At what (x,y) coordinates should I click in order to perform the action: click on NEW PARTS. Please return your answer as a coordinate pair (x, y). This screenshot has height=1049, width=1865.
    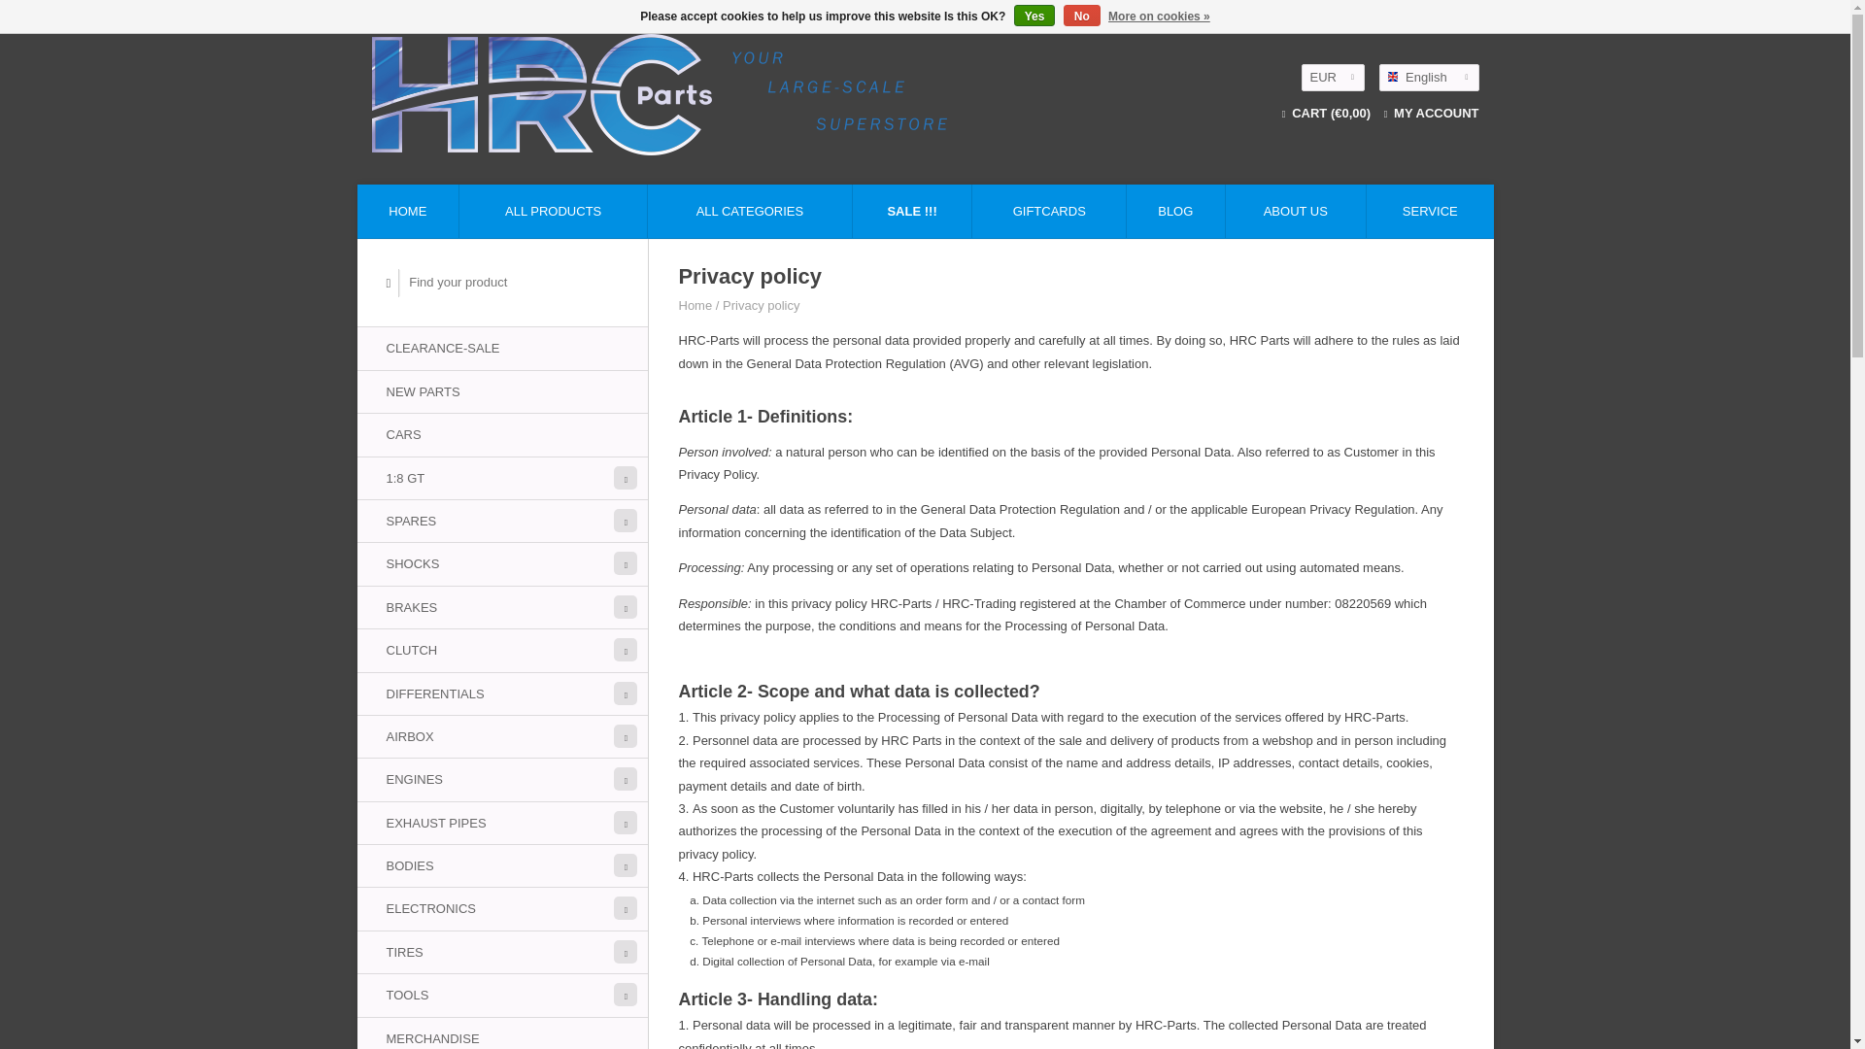
    Looking at the image, I should click on (502, 391).